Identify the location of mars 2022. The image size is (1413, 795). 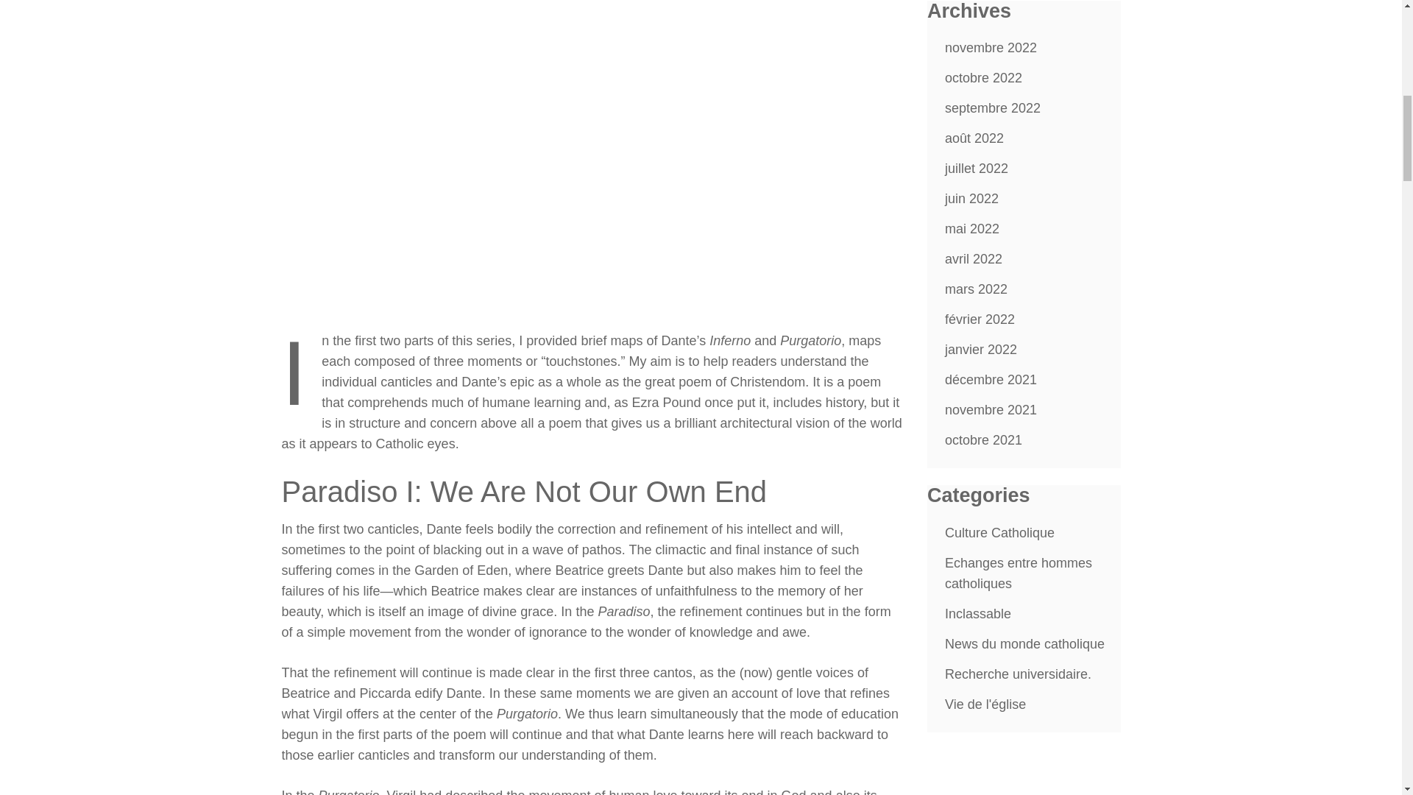
(976, 289).